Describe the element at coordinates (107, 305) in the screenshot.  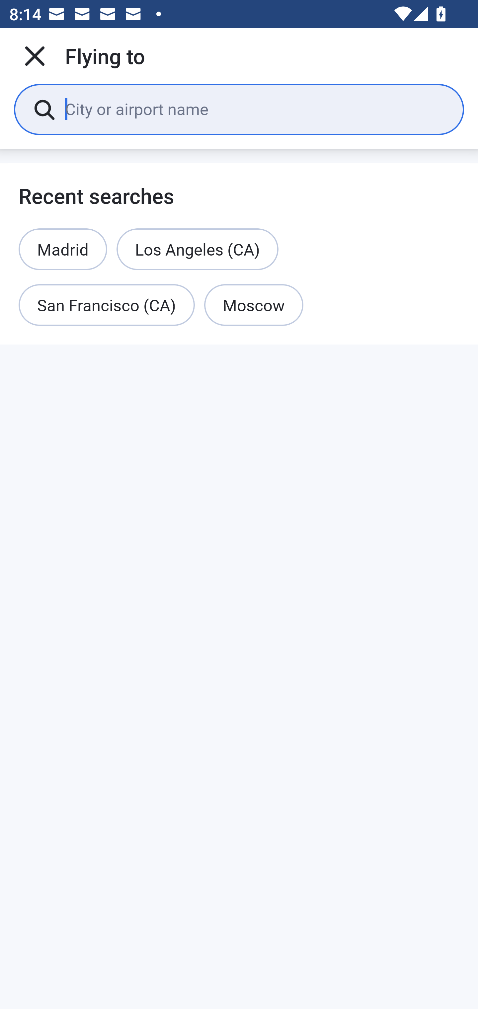
I see `San Francisco (CA)` at that location.